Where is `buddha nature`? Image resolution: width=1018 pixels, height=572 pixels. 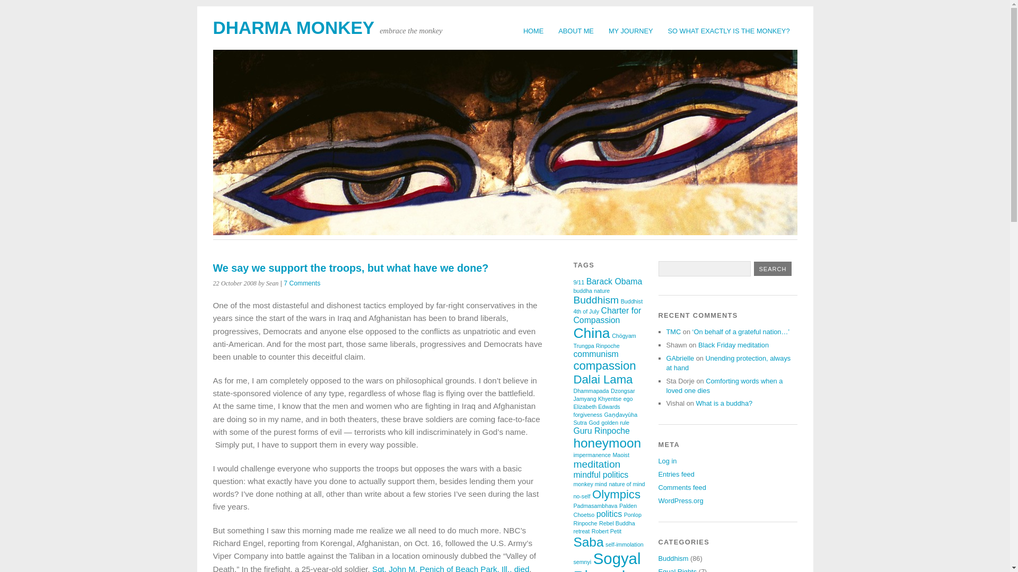 buddha nature is located at coordinates (591, 291).